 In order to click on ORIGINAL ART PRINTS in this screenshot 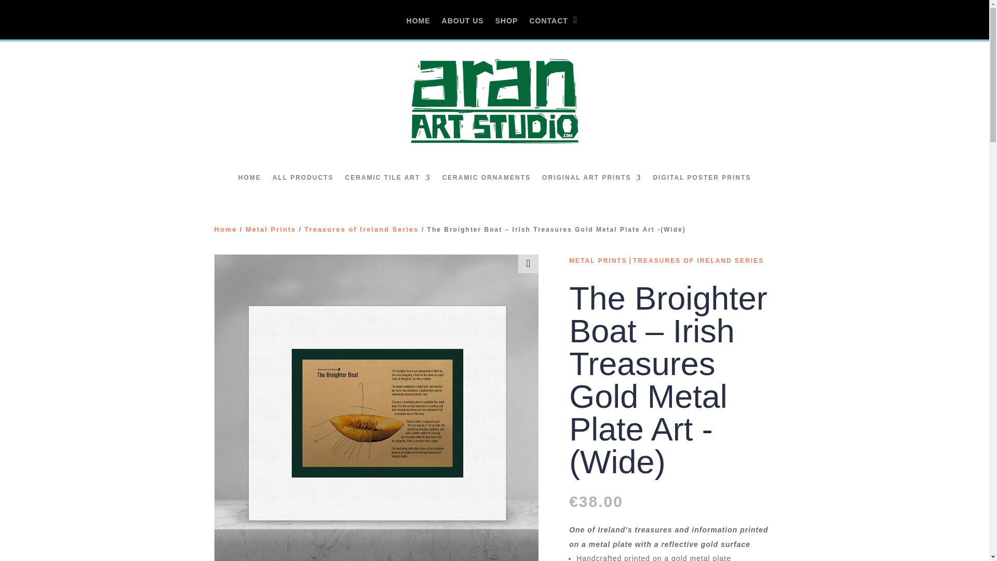, I will do `click(591, 178)`.